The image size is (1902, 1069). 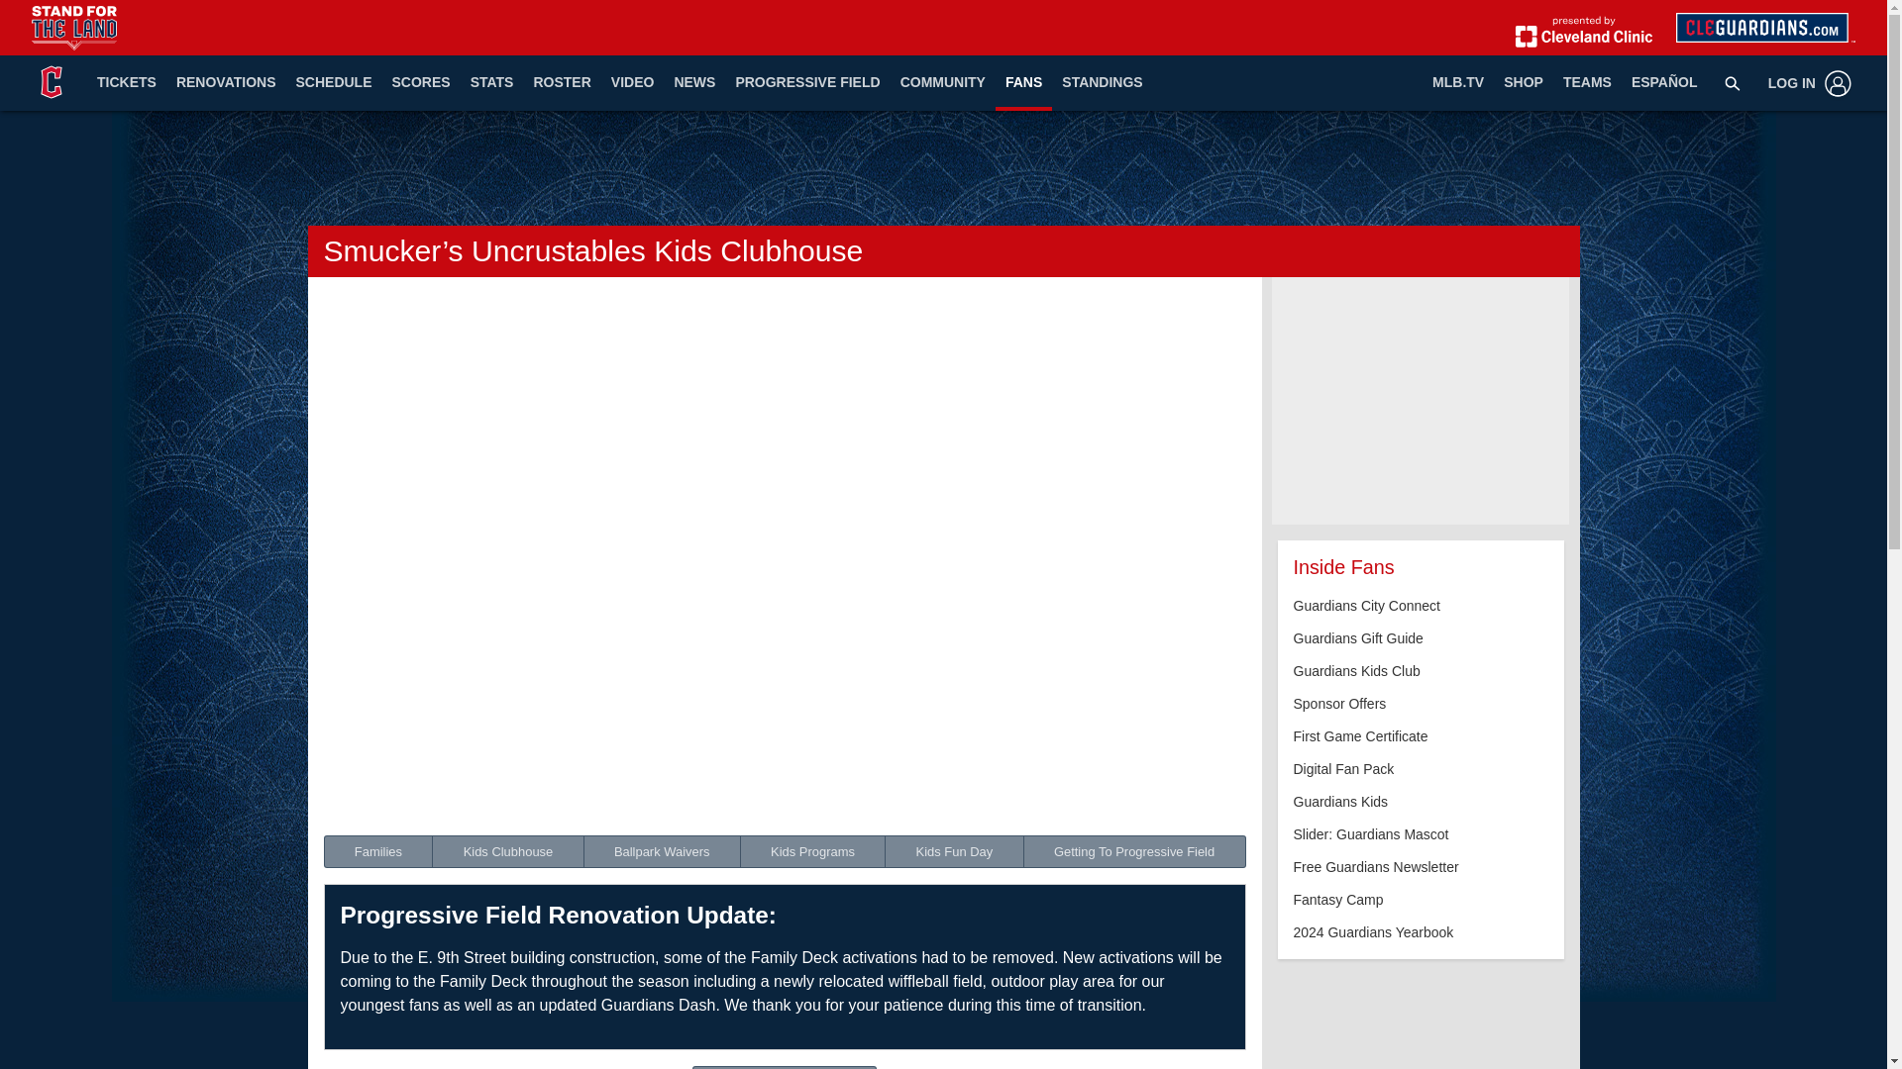 I want to click on search-95713, so click(x=1732, y=82).